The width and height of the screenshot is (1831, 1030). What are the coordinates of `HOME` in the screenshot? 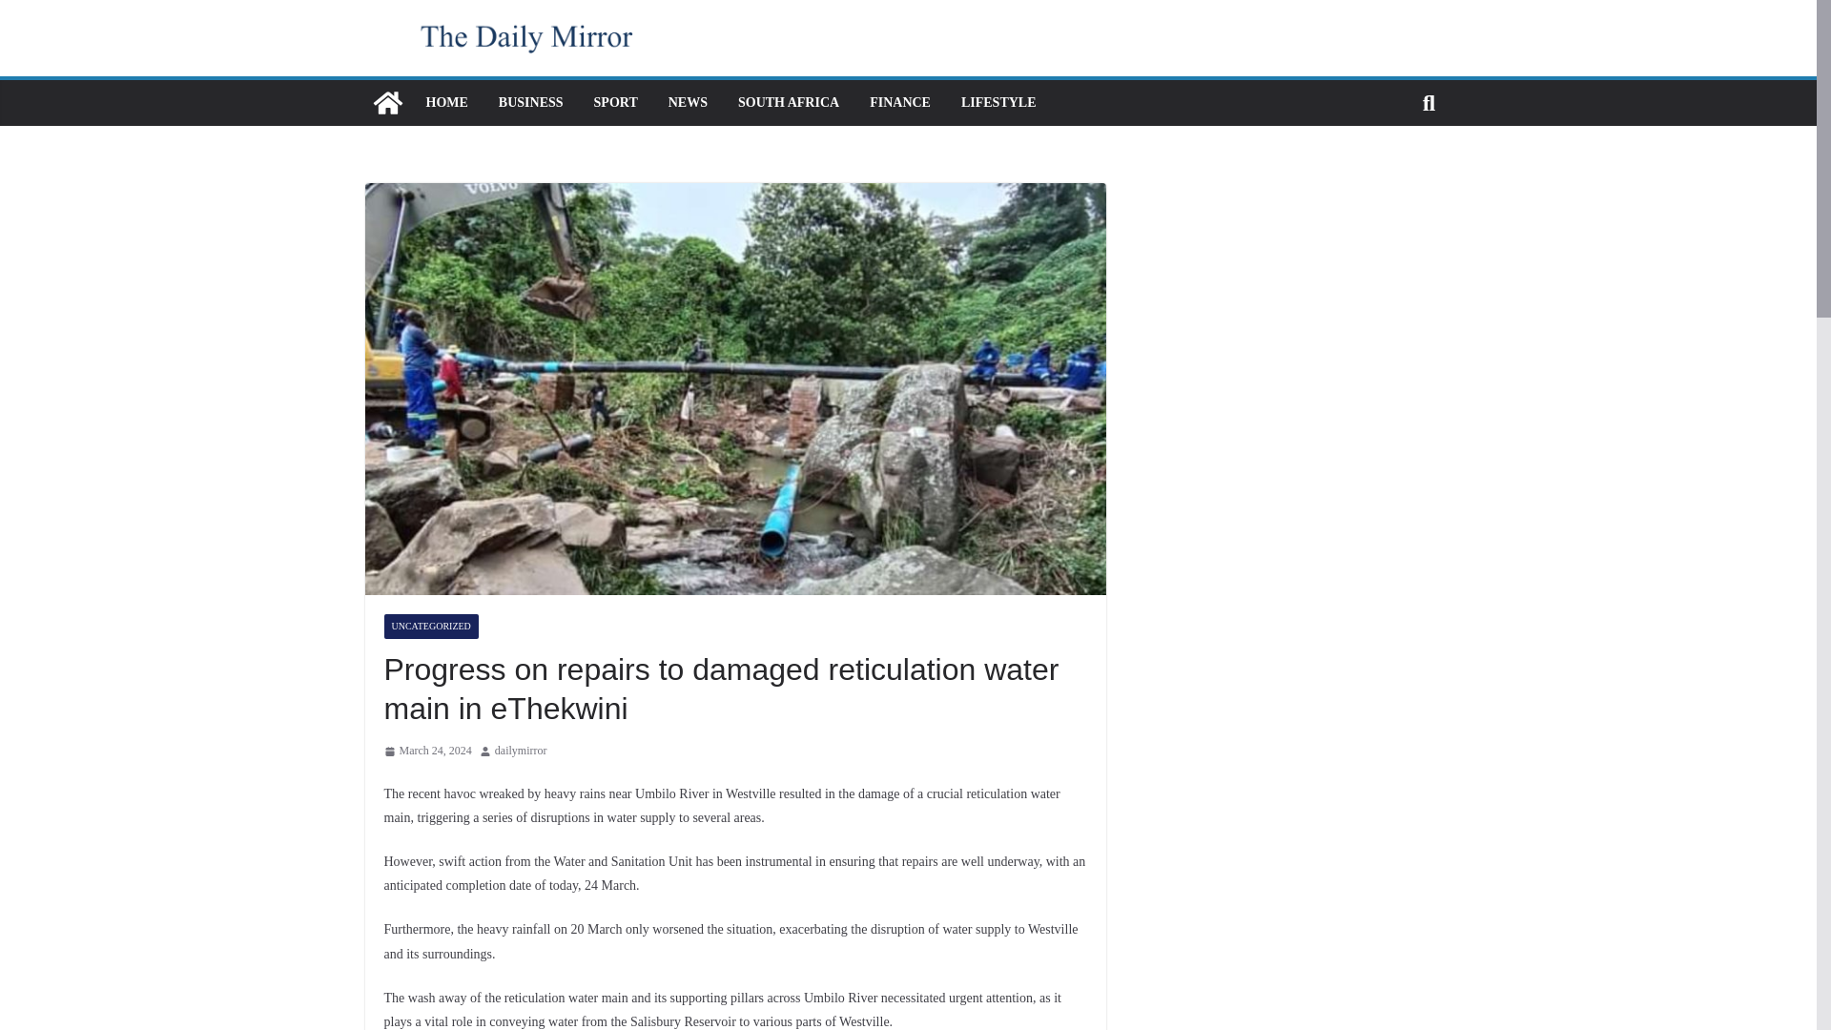 It's located at (445, 103).